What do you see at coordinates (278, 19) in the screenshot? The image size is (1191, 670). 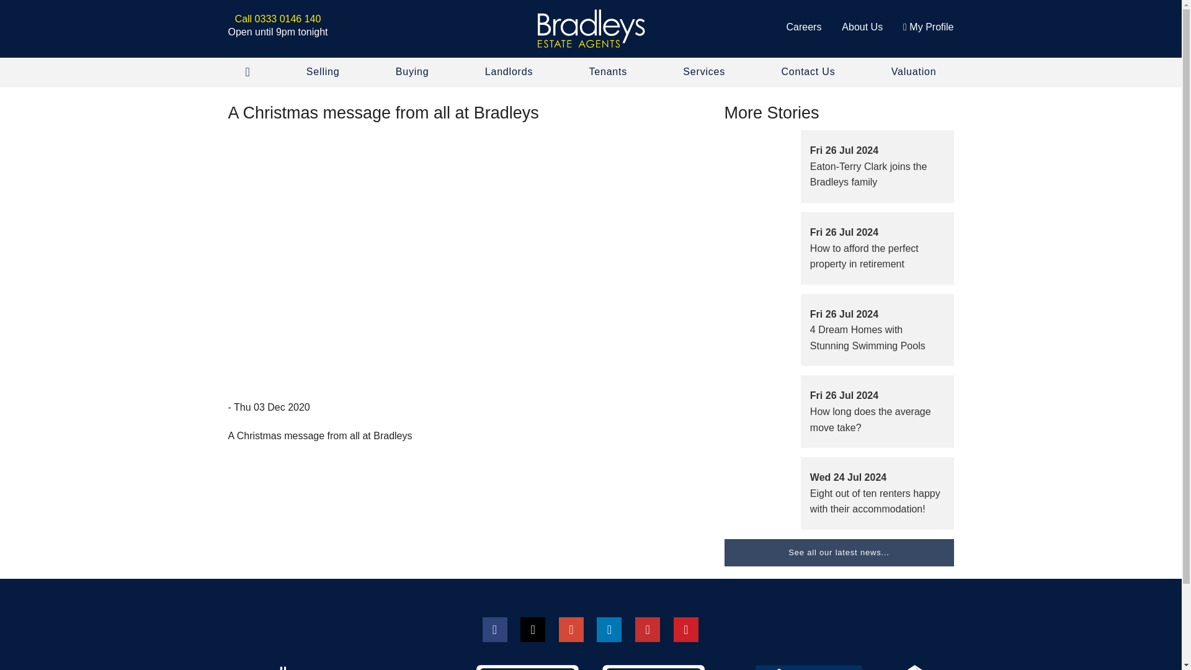 I see `Call 0333 0146 140` at bounding box center [278, 19].